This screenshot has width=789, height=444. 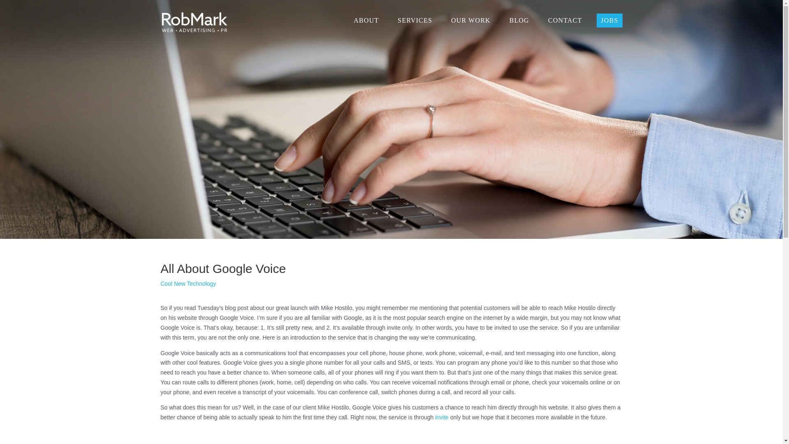 I want to click on SERVICES, so click(x=415, y=21).